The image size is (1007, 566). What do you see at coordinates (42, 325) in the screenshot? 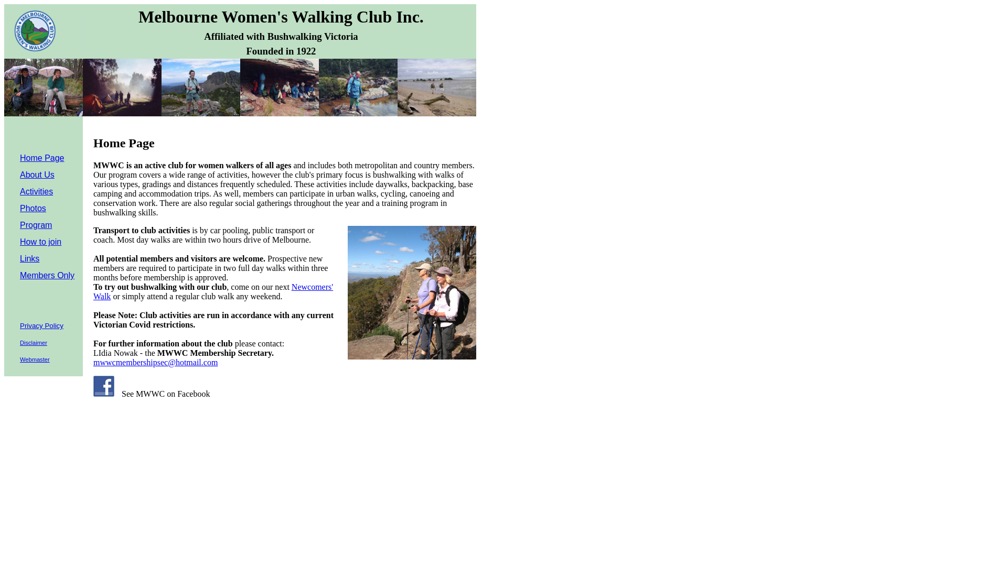
I see `Privacy Policy` at bounding box center [42, 325].